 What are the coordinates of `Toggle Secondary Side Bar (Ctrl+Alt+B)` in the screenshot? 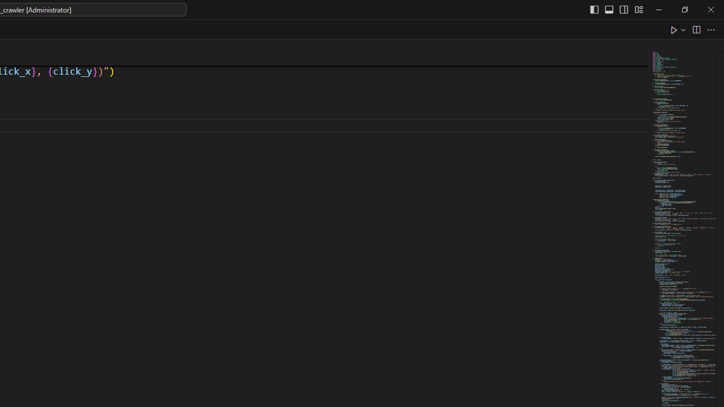 It's located at (623, 9).